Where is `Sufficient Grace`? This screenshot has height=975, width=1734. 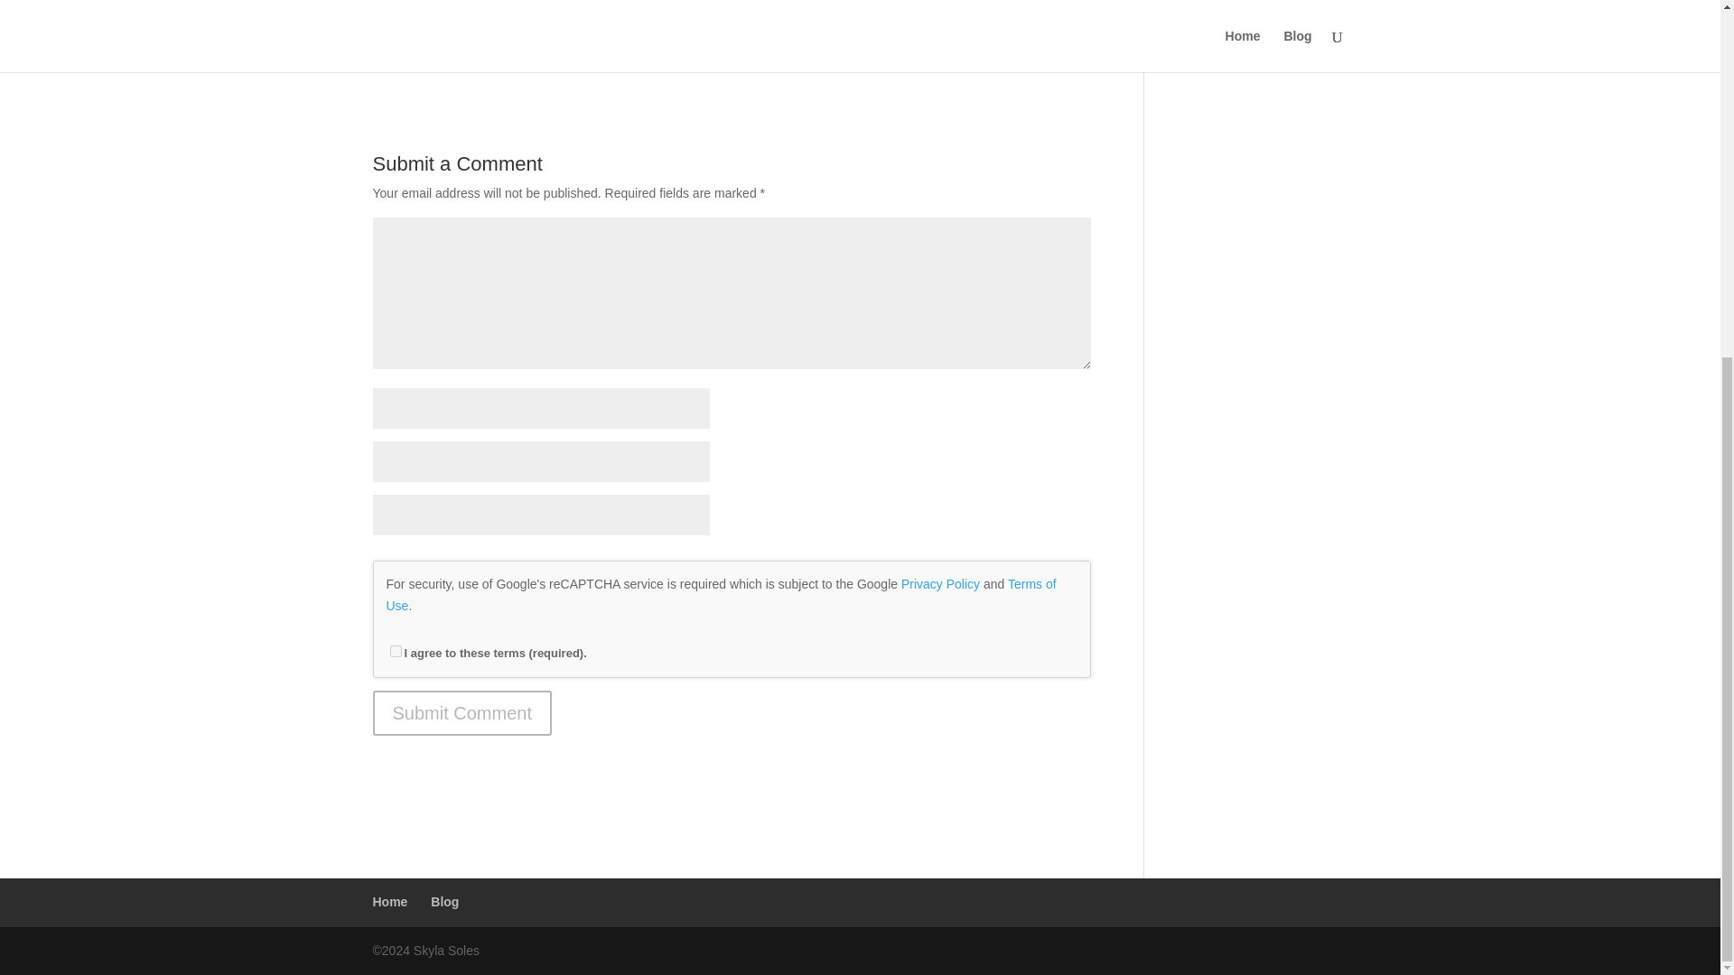 Sufficient Grace is located at coordinates (637, 47).